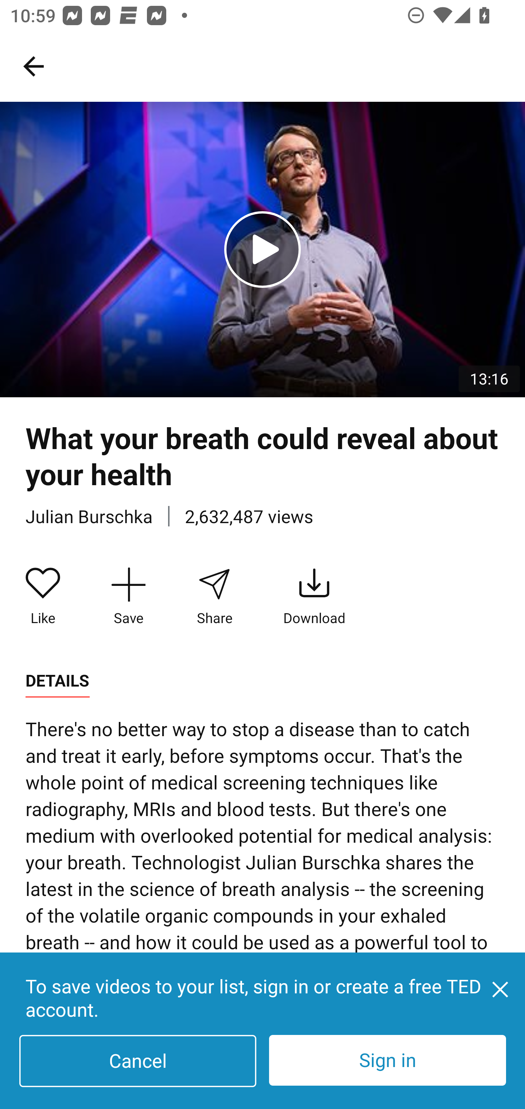 The height and width of the screenshot is (1109, 525). What do you see at coordinates (387, 1060) in the screenshot?
I see `Sign in` at bounding box center [387, 1060].